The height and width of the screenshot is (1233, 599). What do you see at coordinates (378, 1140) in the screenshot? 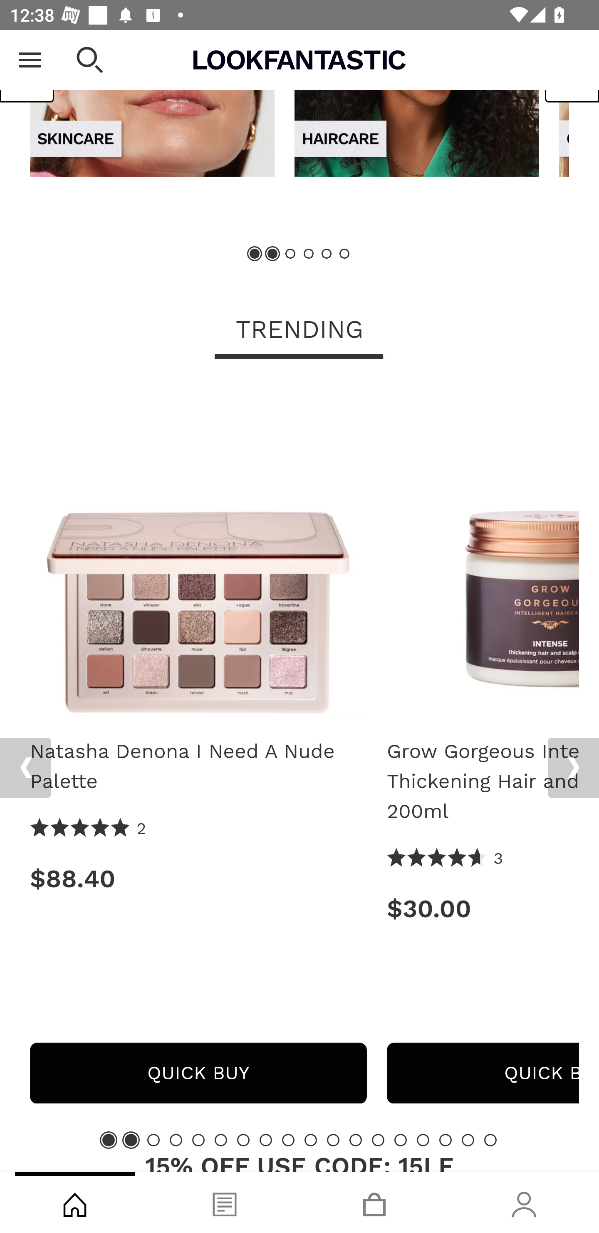
I see `Slide 13` at bounding box center [378, 1140].